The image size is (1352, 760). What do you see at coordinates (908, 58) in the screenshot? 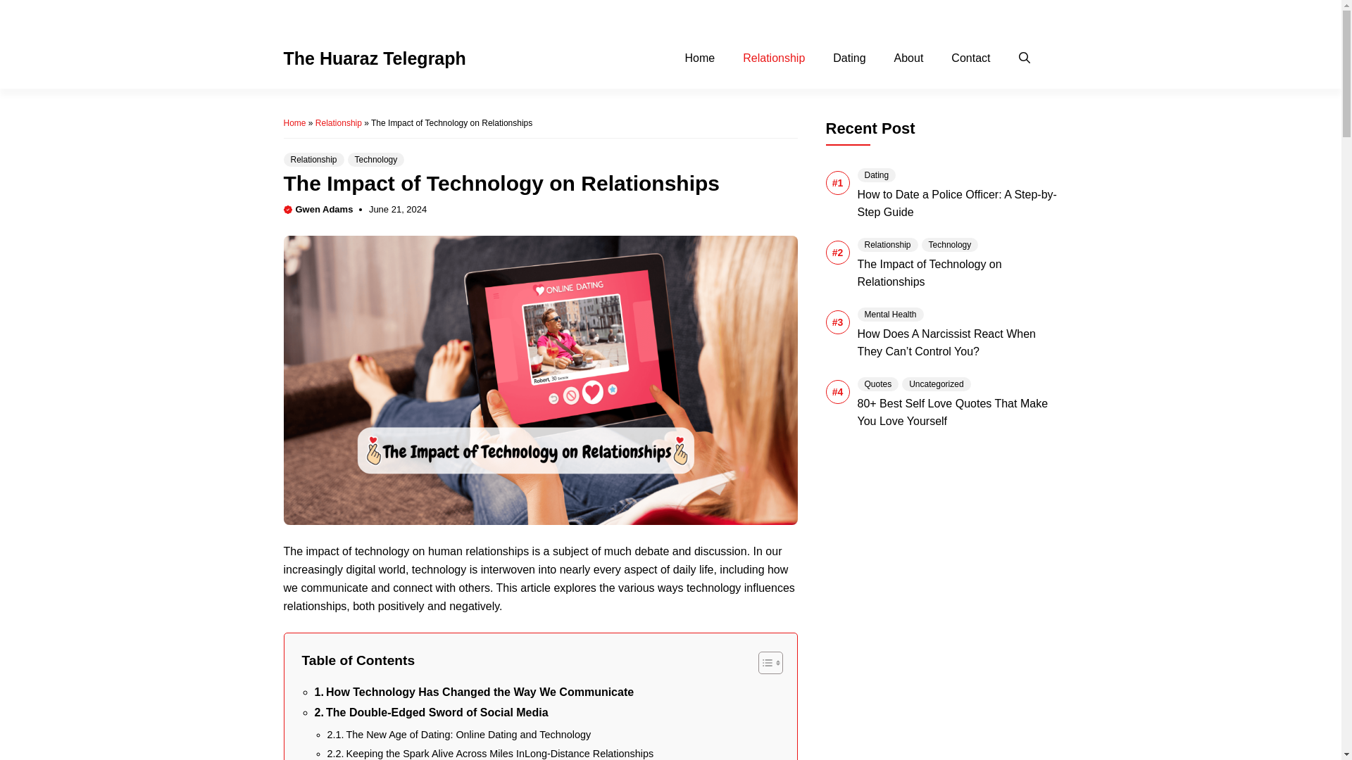
I see `About` at bounding box center [908, 58].